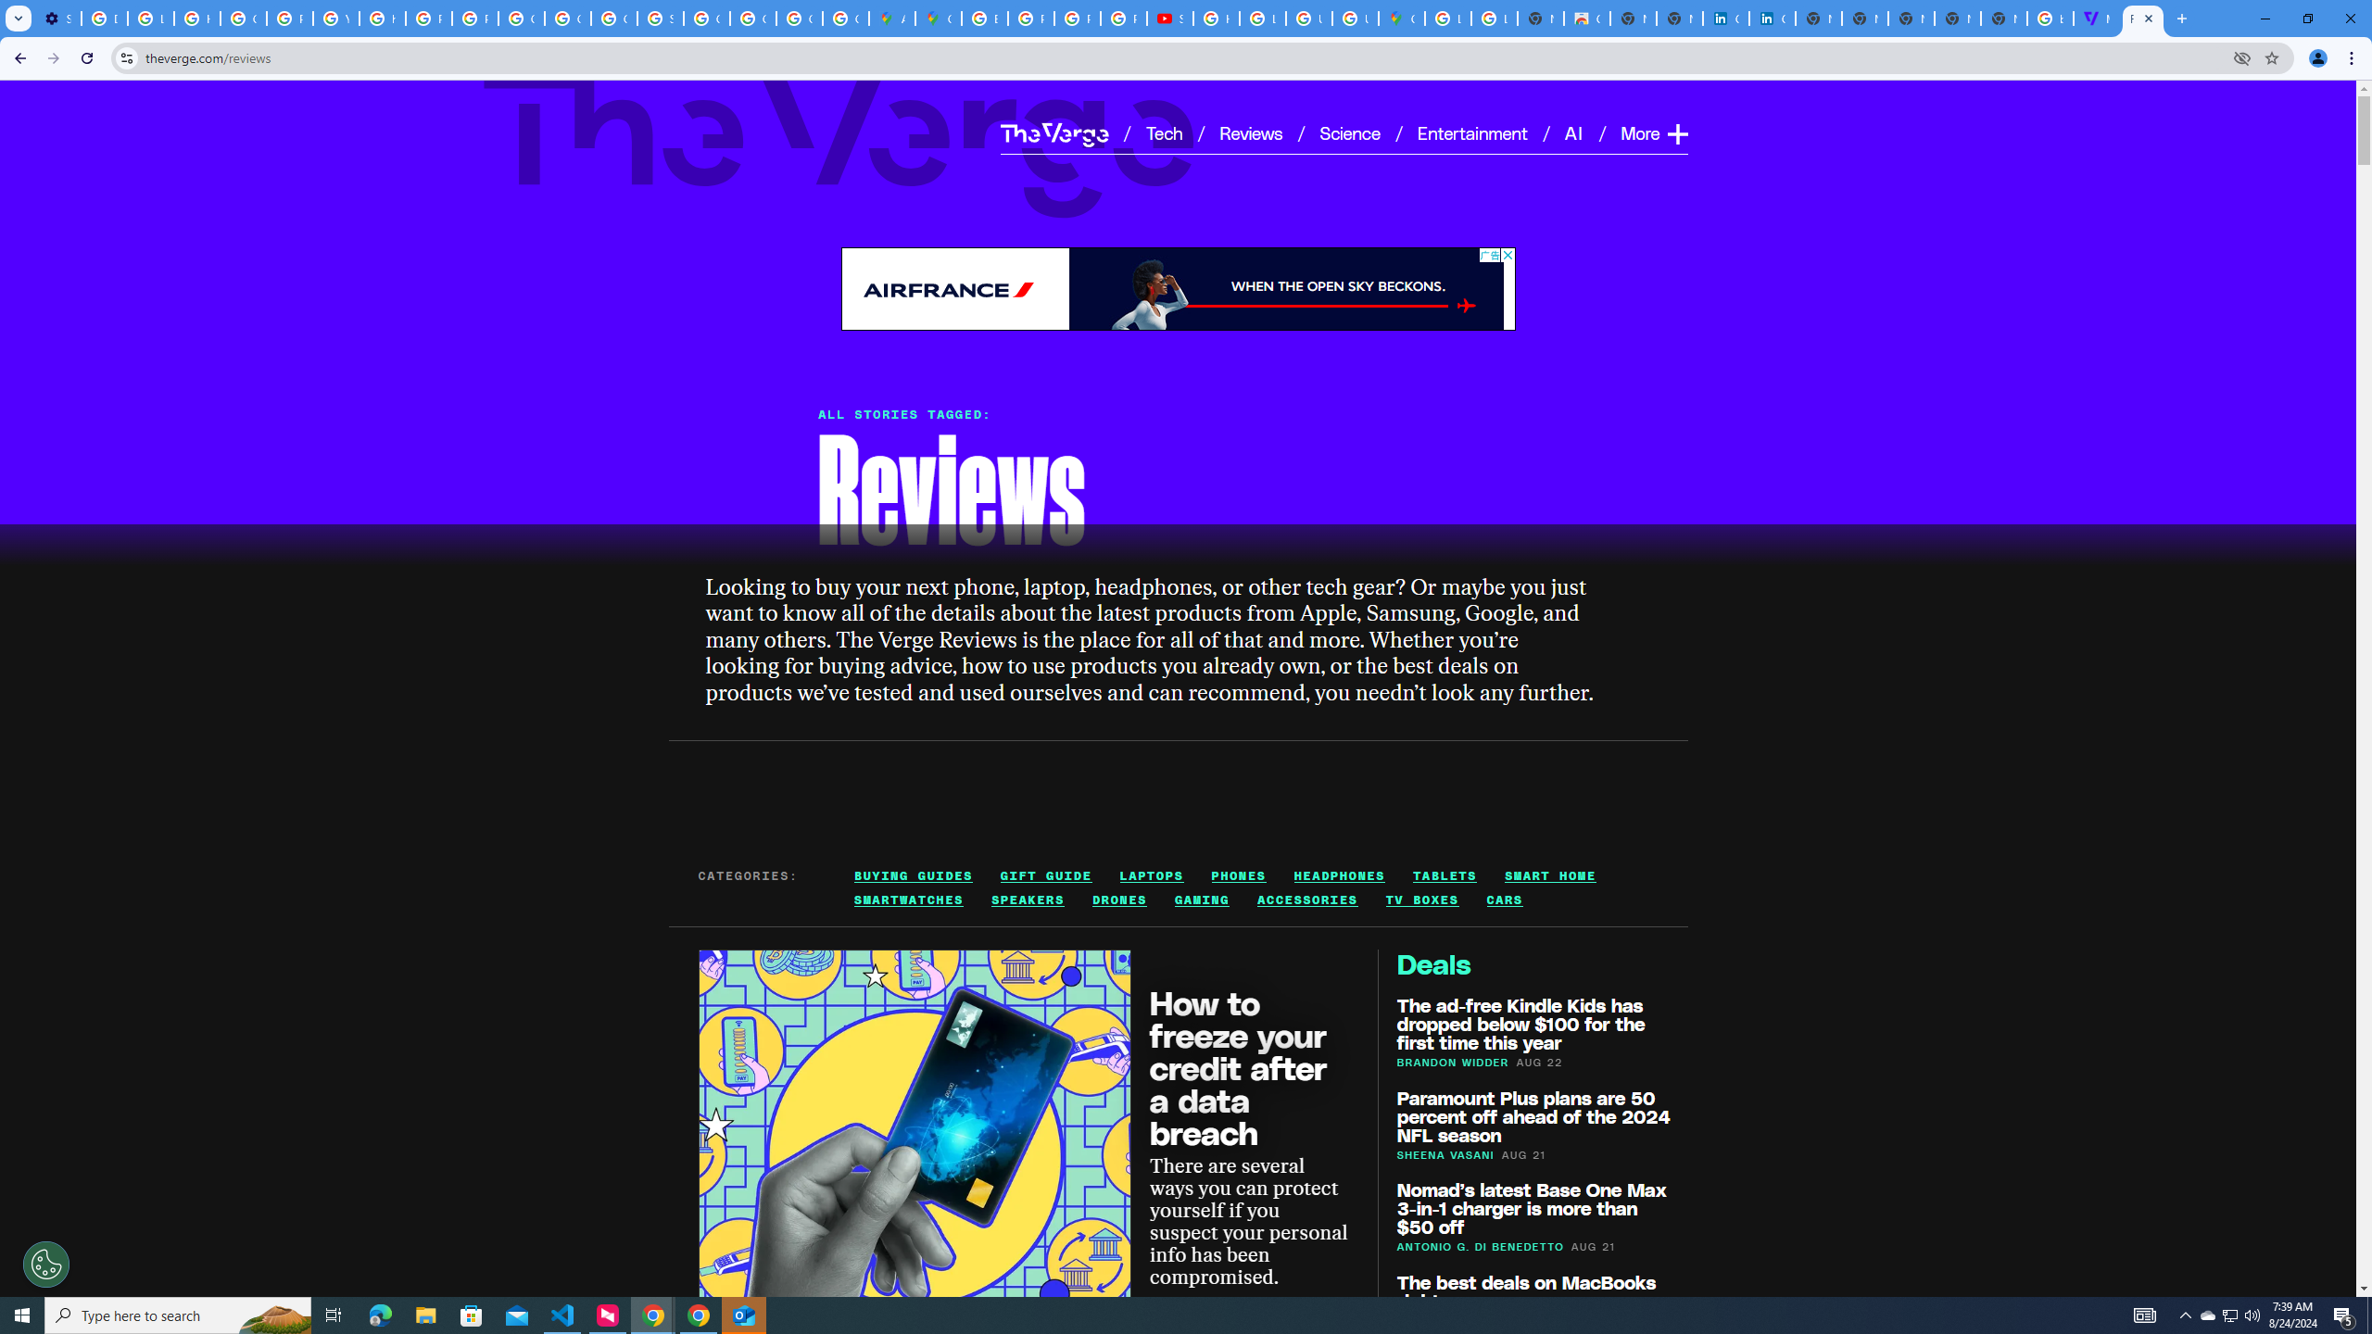 The width and height of the screenshot is (2372, 1334). Describe the element at coordinates (914, 875) in the screenshot. I see `BUYING GUIDES` at that location.